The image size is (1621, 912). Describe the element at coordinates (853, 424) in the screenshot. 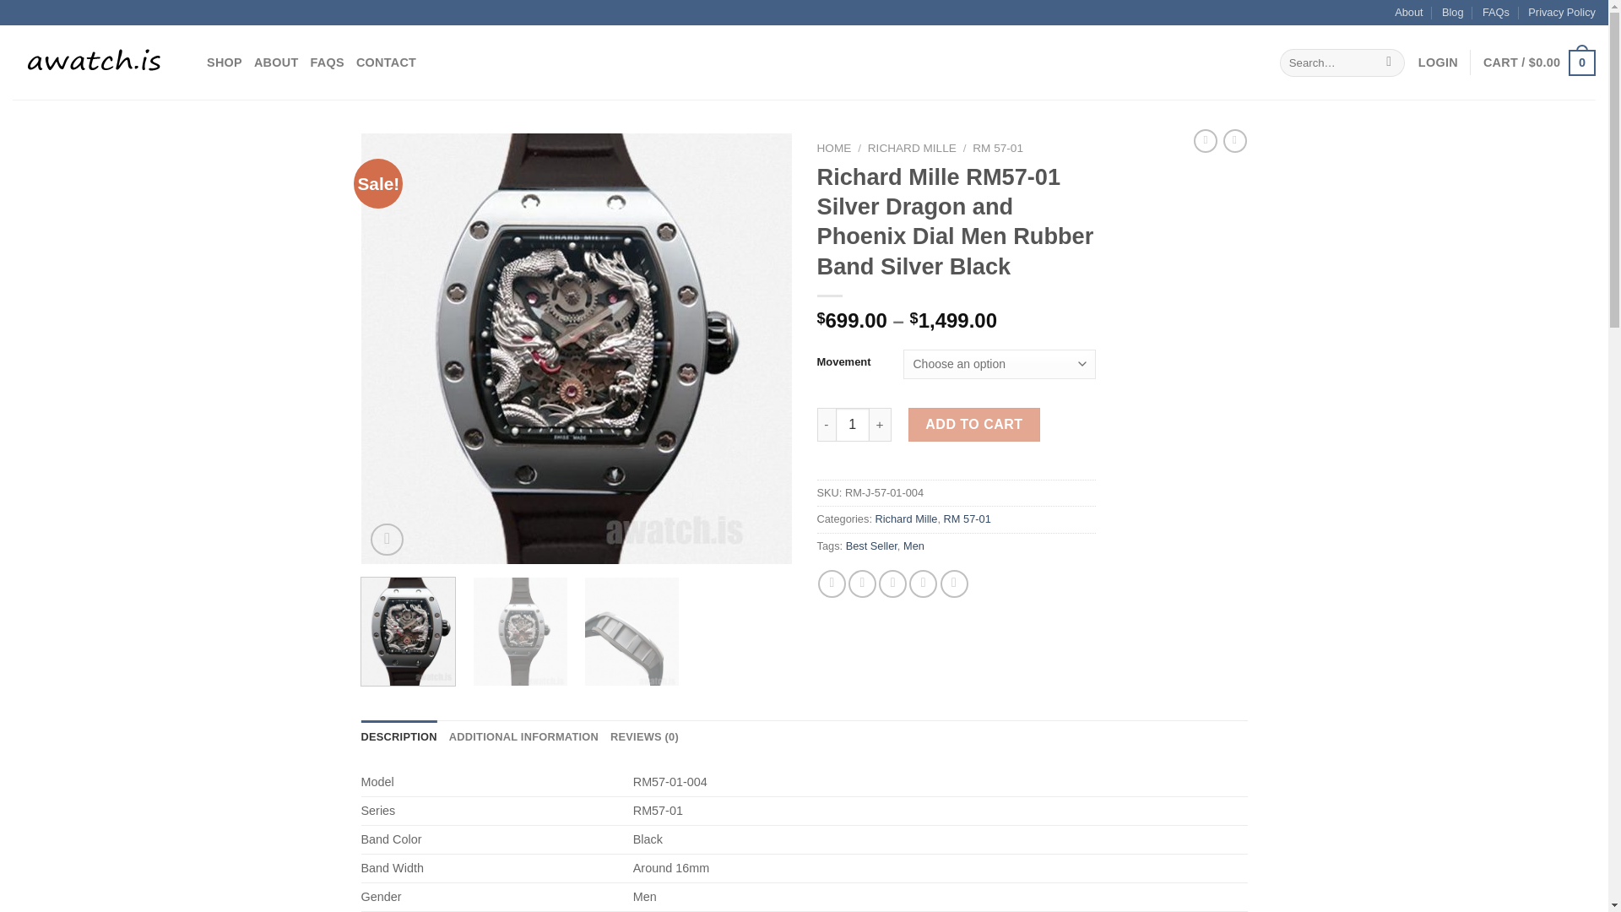

I see `1` at that location.